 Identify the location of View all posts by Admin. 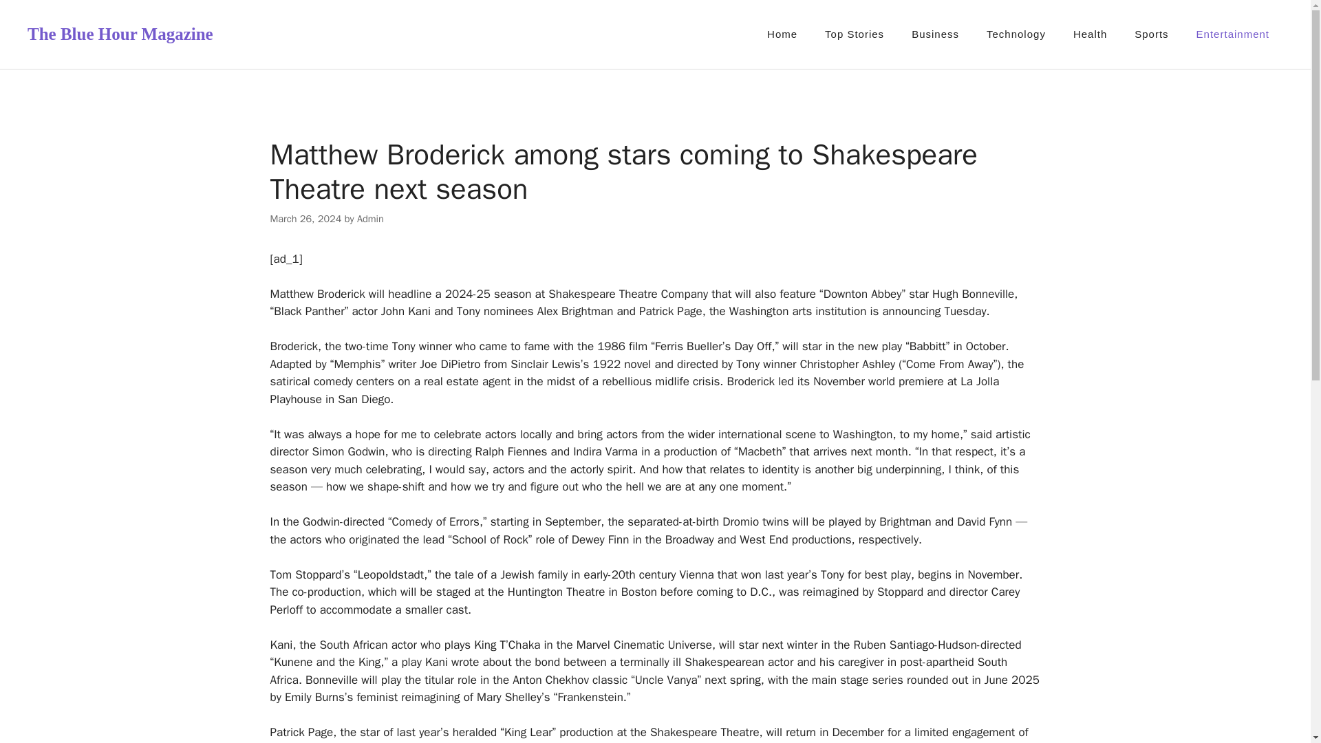
(370, 219).